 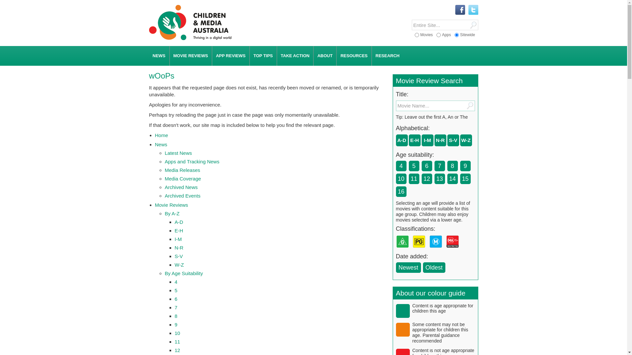 What do you see at coordinates (177, 333) in the screenshot?
I see `10` at bounding box center [177, 333].